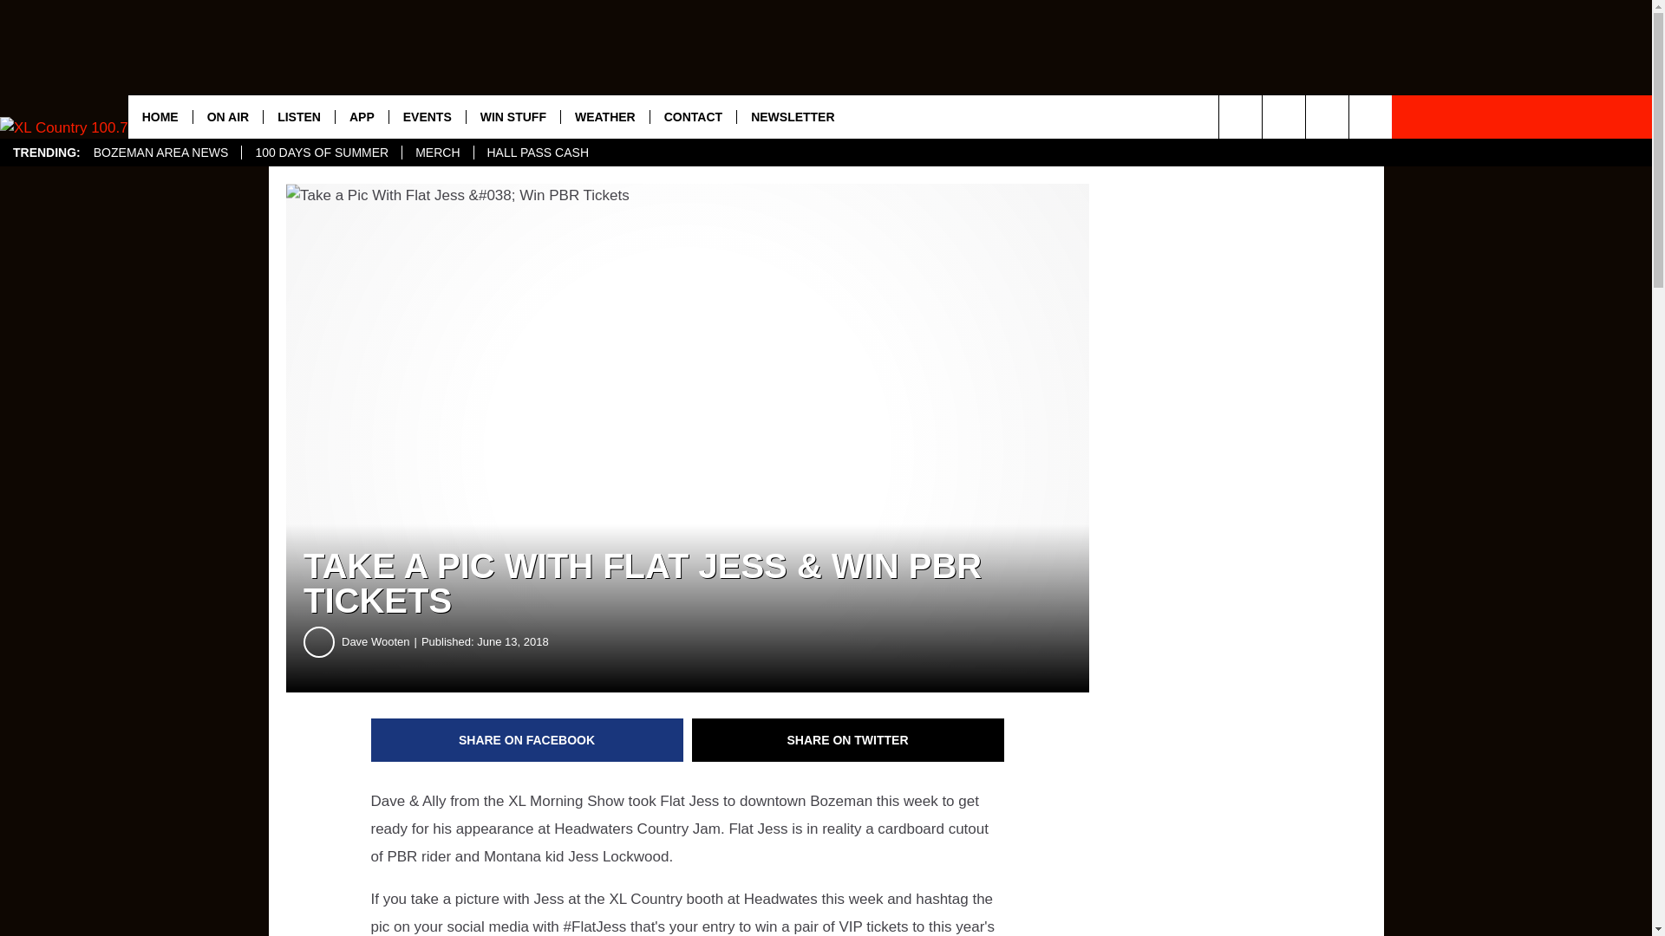 Image resolution: width=1665 pixels, height=936 pixels. What do you see at coordinates (321, 153) in the screenshot?
I see `100 DAYS OF SUMMER` at bounding box center [321, 153].